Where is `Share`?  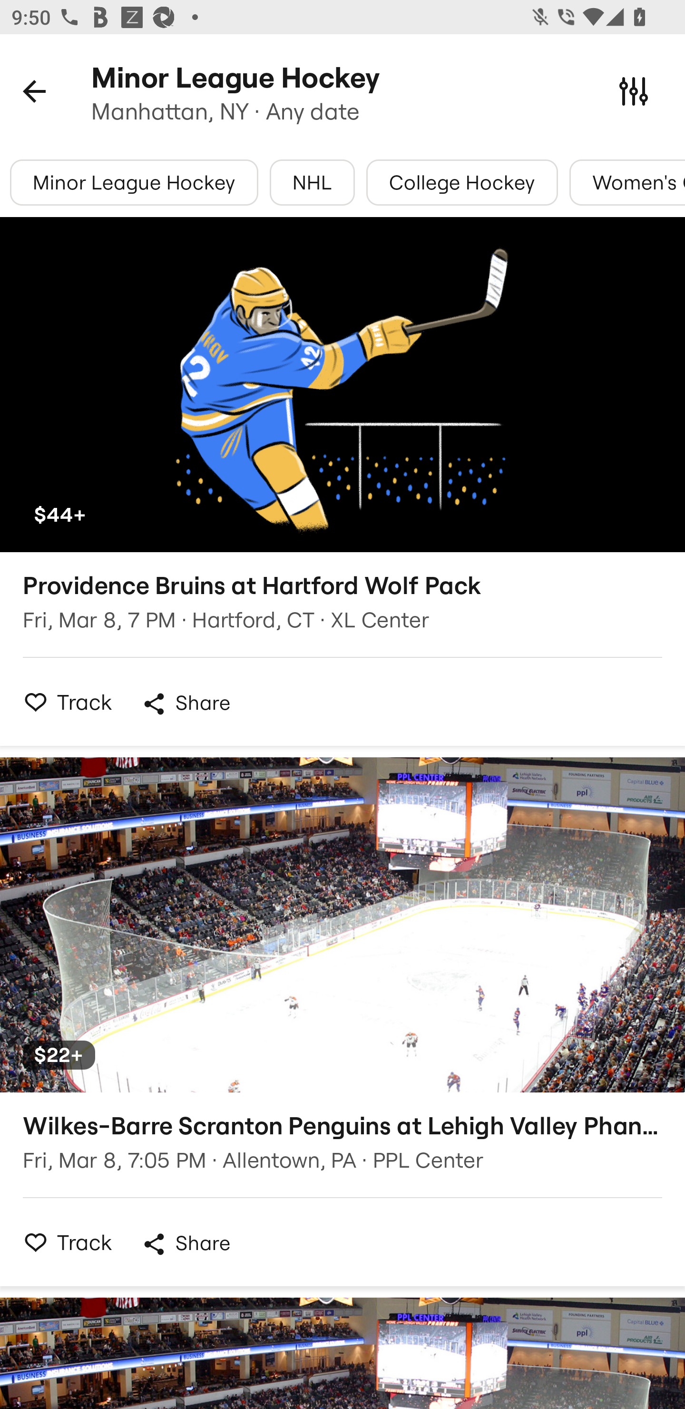 Share is located at coordinates (186, 704).